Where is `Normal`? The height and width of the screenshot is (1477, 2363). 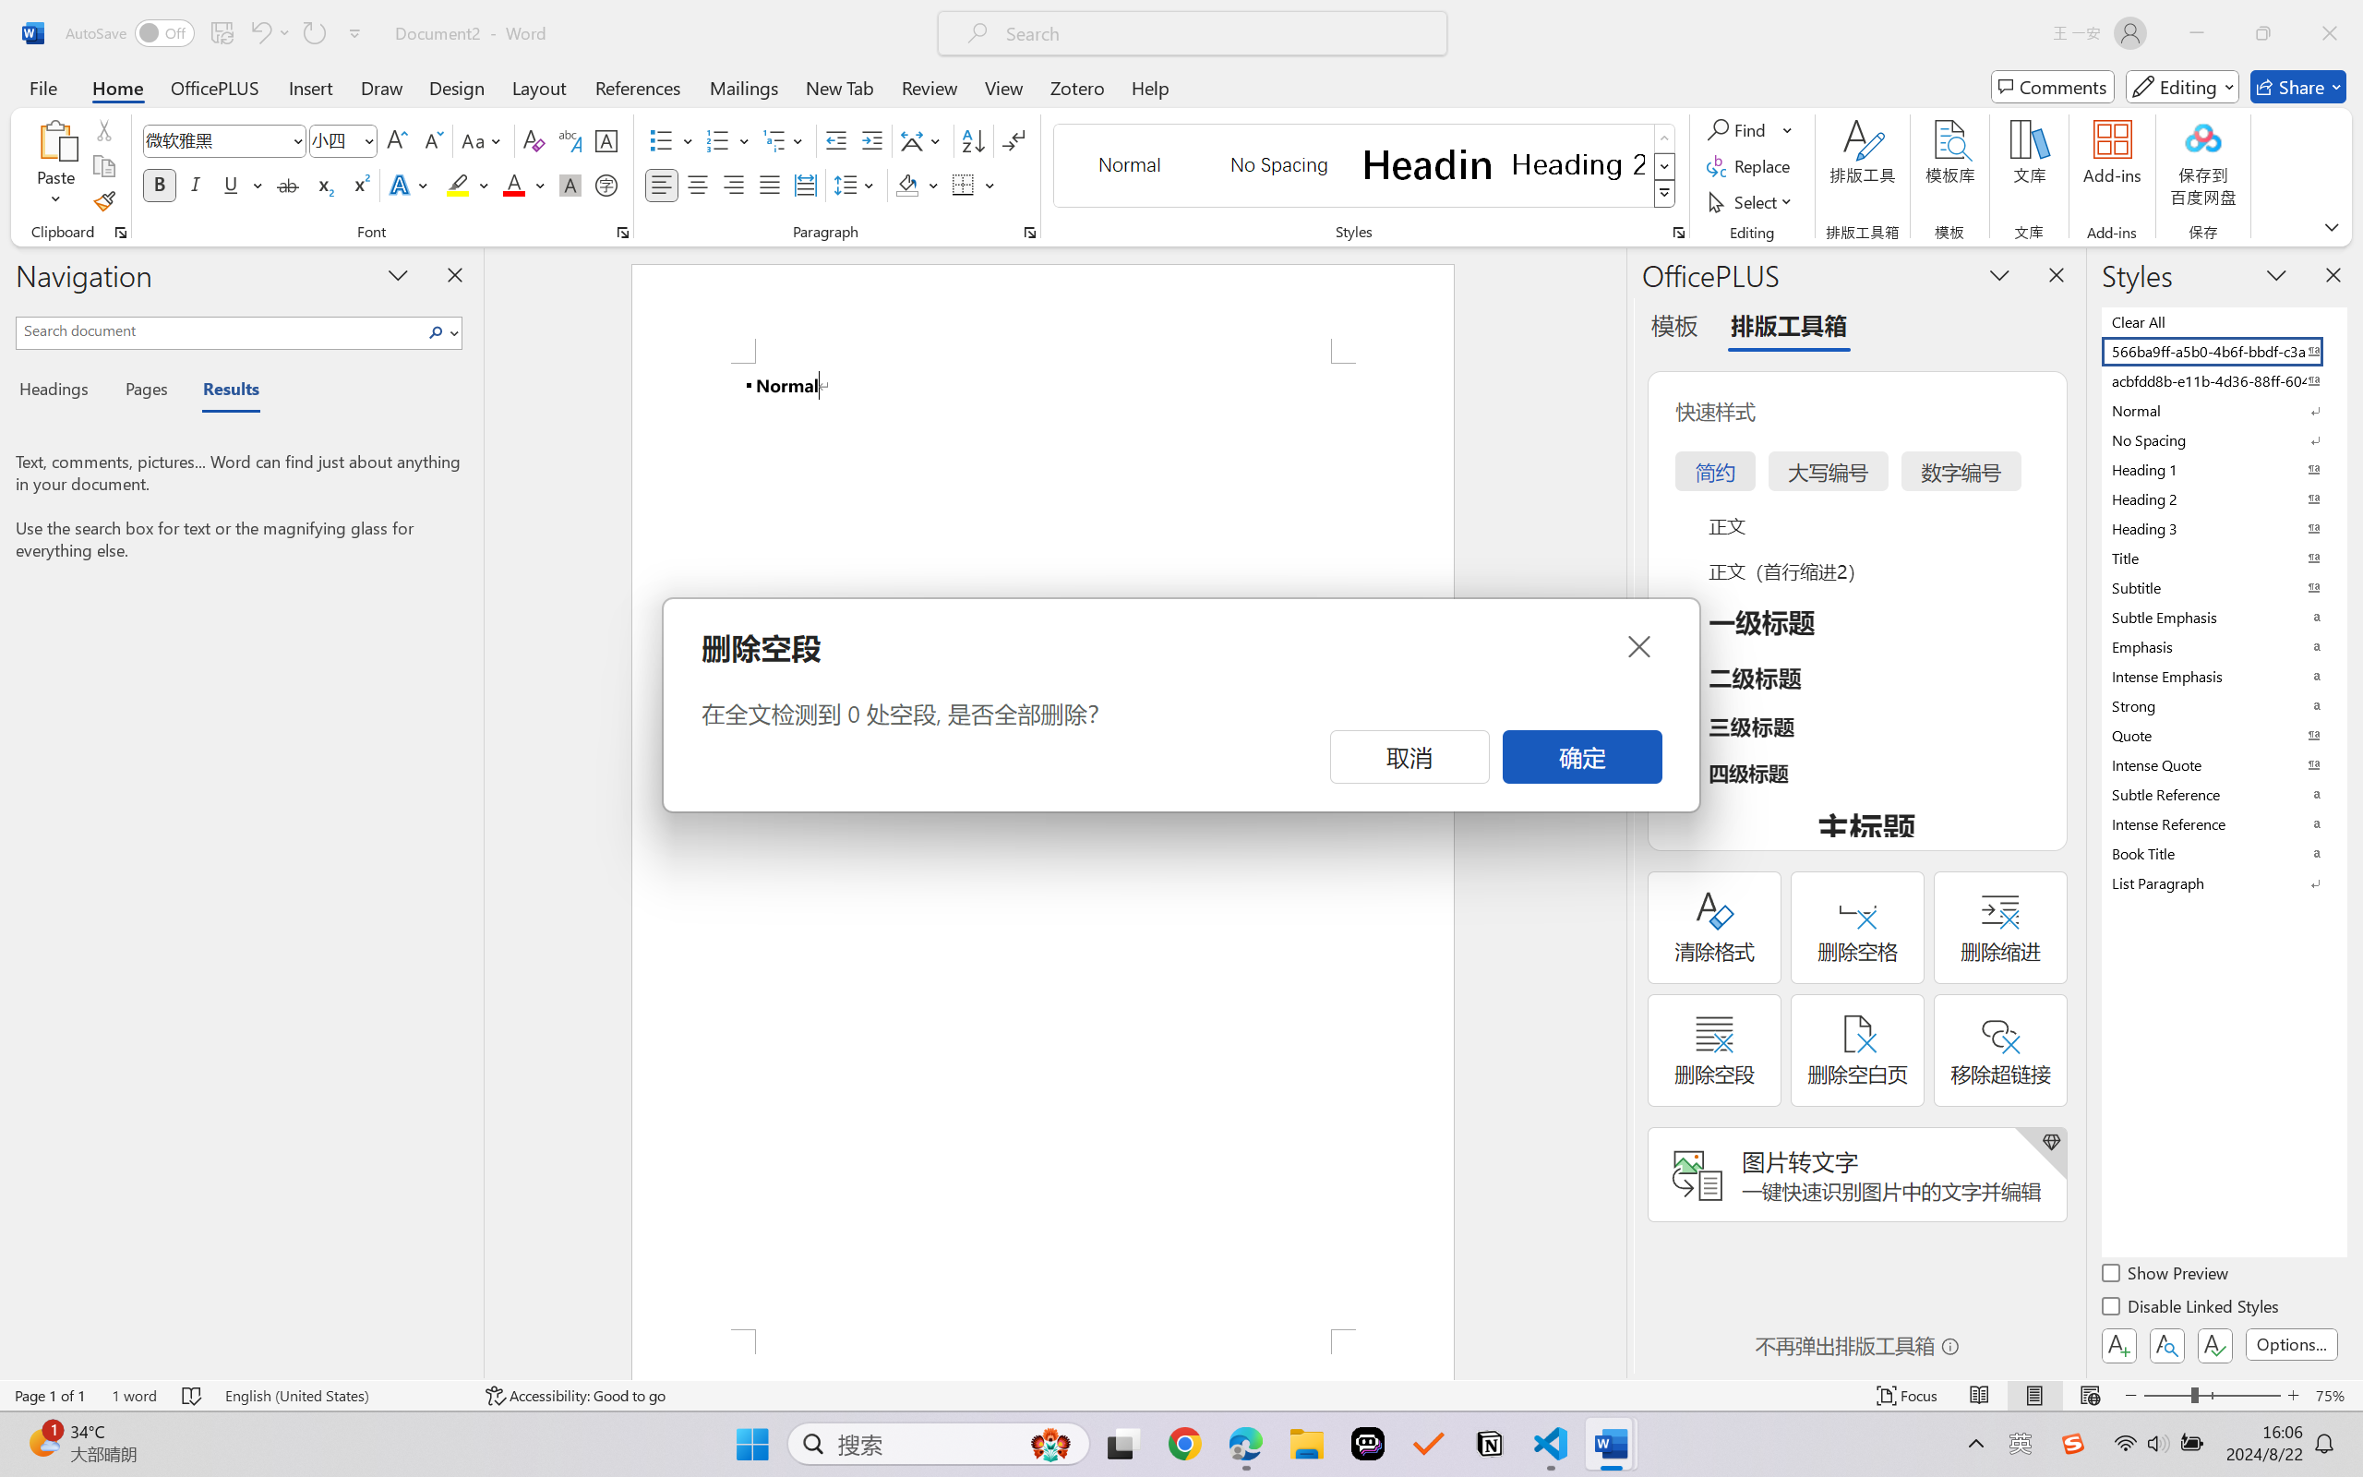
Normal is located at coordinates (2223, 410).